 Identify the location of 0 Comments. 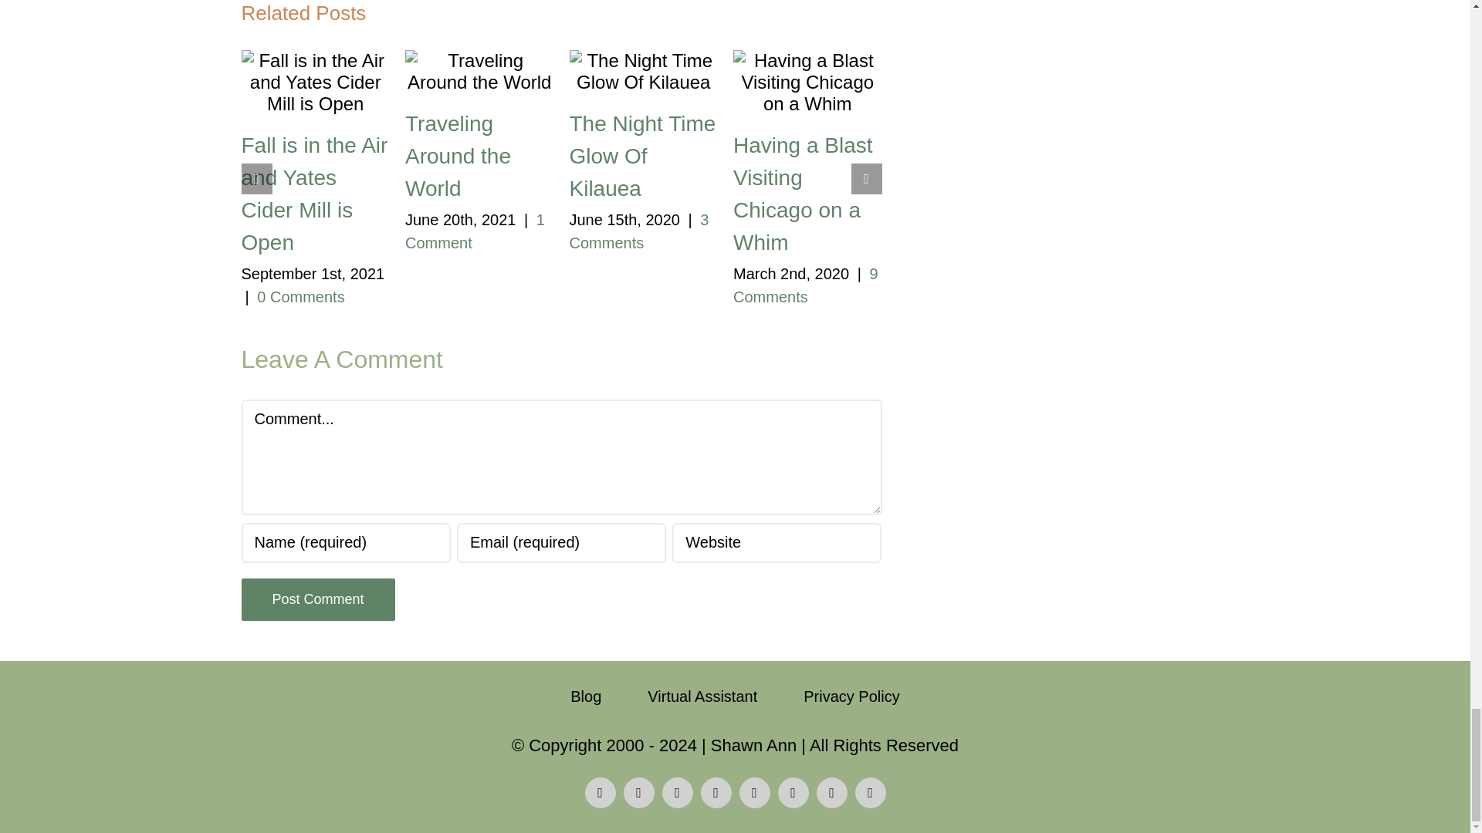
(299, 296).